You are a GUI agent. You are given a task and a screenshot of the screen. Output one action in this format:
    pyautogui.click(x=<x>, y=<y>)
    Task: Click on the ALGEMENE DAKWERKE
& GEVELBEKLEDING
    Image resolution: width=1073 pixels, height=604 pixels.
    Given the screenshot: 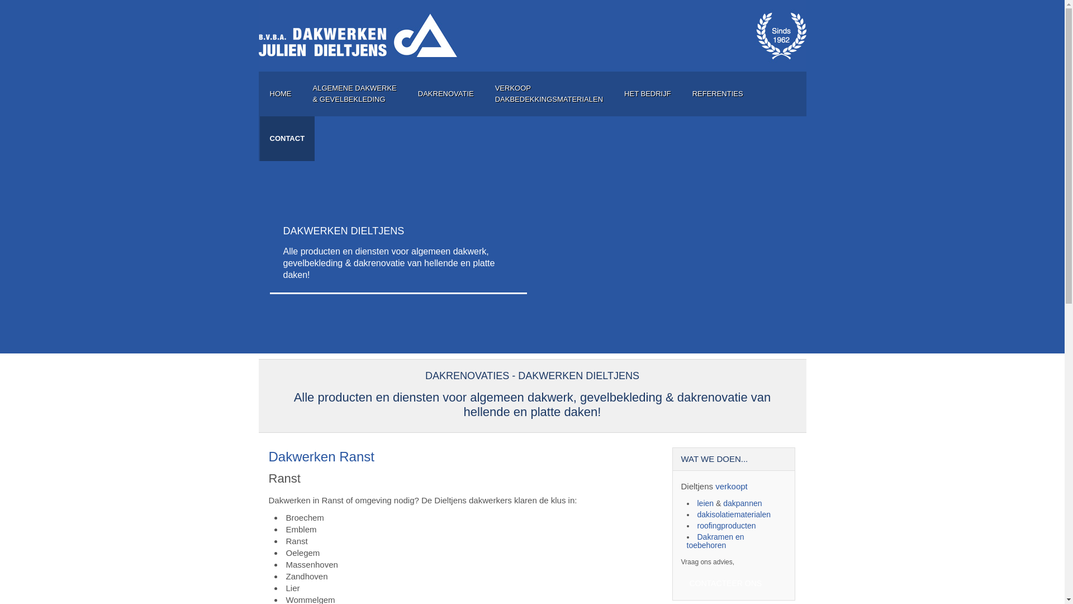 What is the action you would take?
    pyautogui.click(x=355, y=94)
    